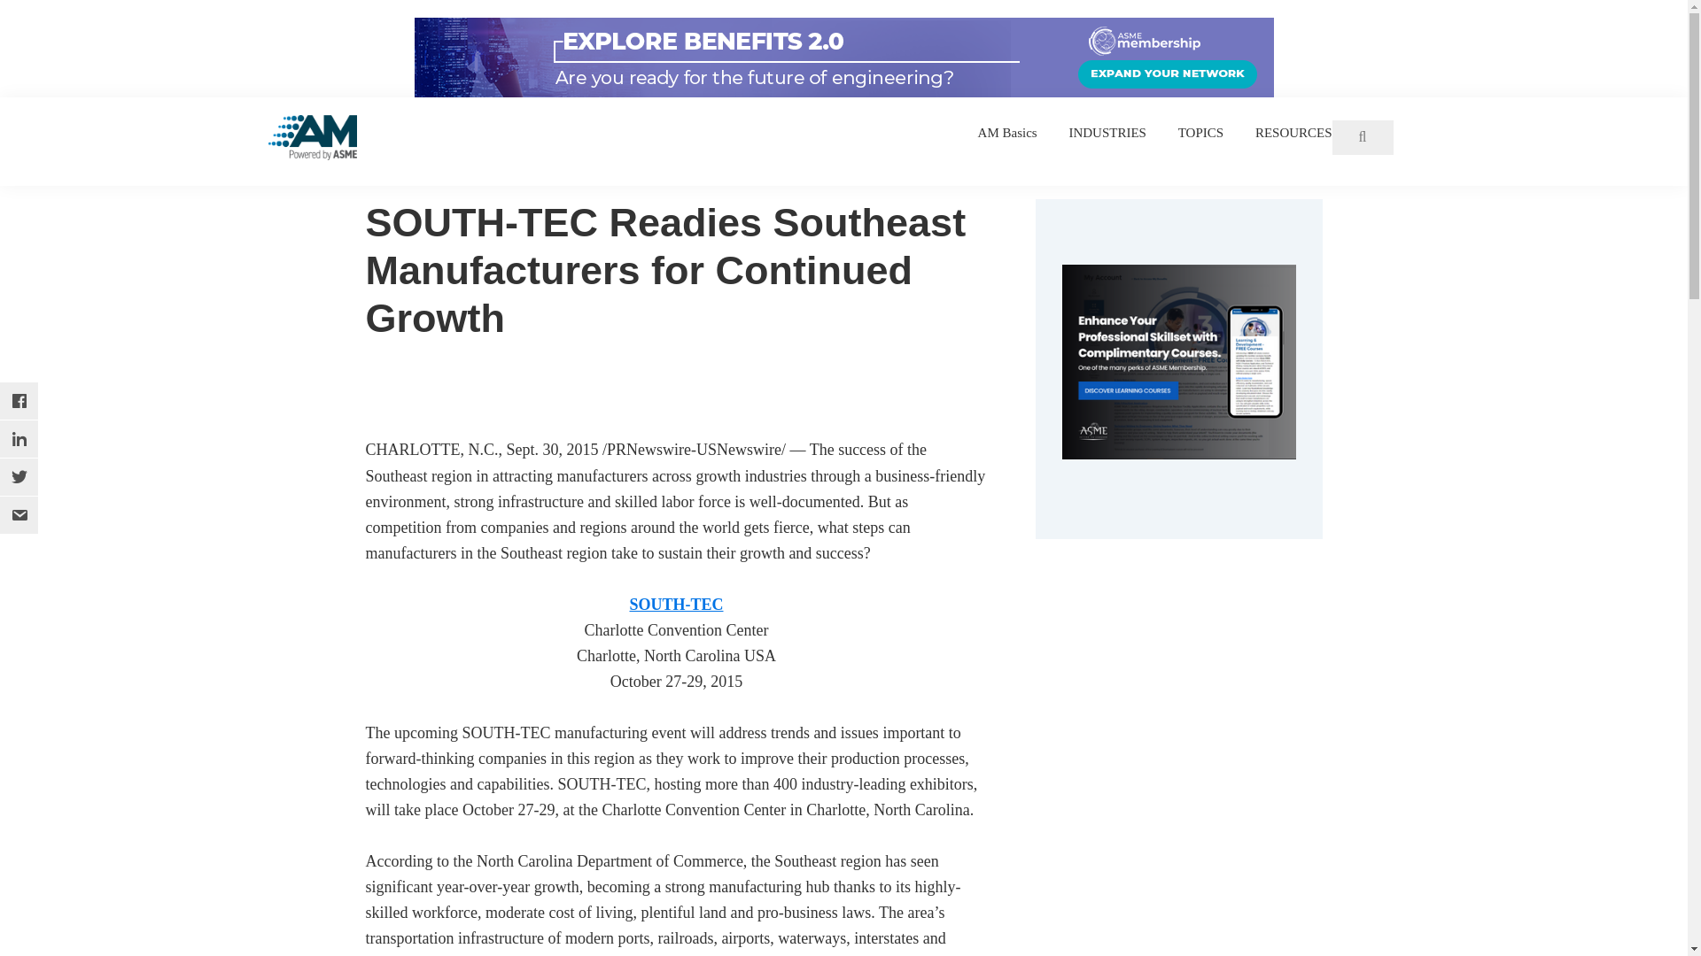 Image resolution: width=1701 pixels, height=956 pixels. I want to click on SOUTH-TEC, so click(676, 604).